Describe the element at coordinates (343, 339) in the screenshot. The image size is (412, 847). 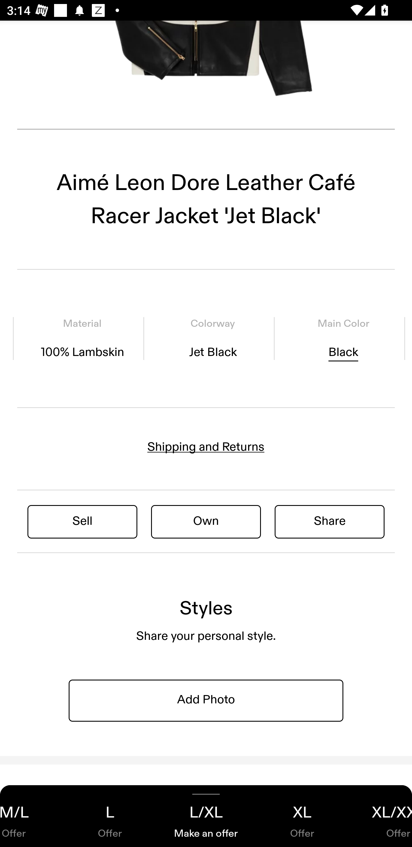
I see `Main Color Black` at that location.